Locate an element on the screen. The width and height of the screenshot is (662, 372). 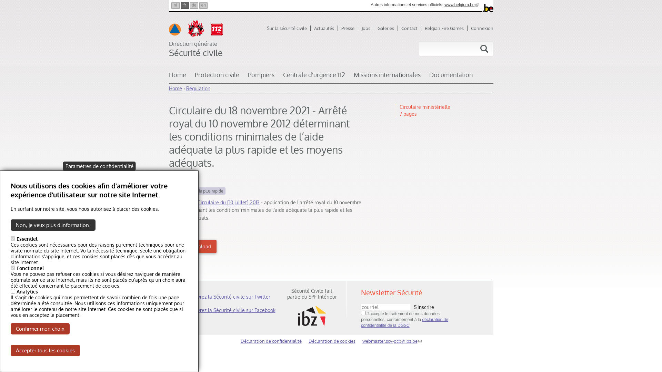
Rechercher is located at coordinates (484, 49).